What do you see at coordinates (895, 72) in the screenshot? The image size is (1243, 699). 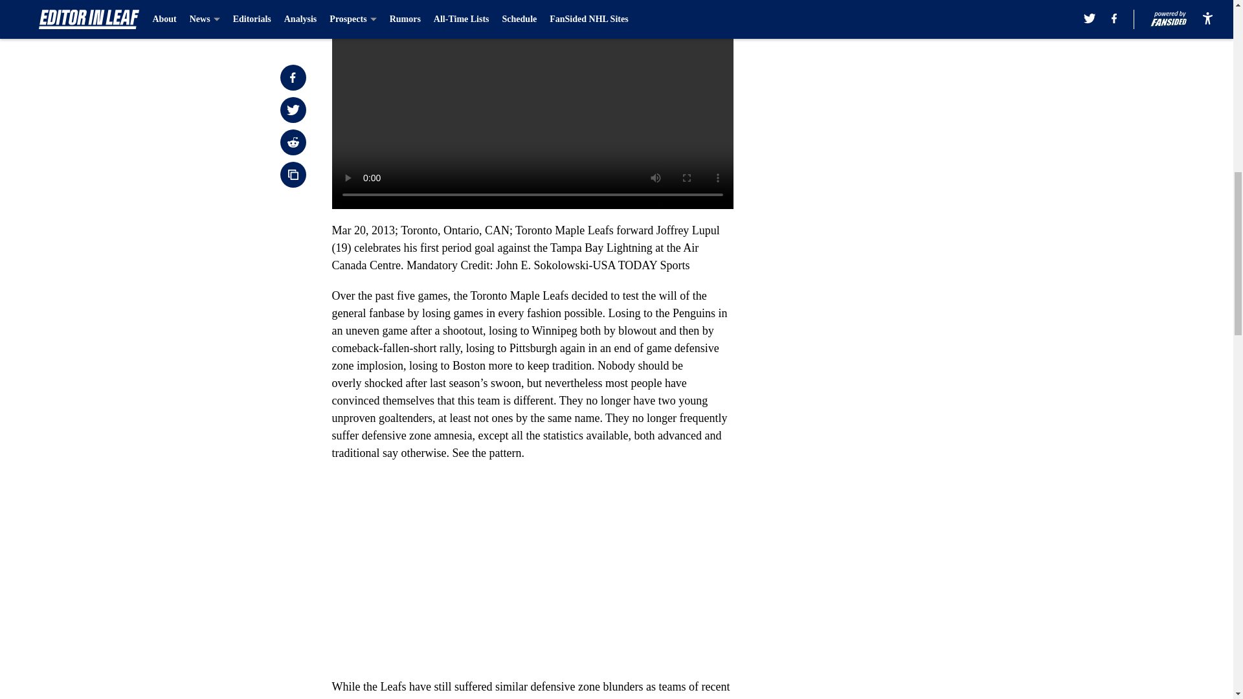 I see `3rd party ad content` at bounding box center [895, 72].